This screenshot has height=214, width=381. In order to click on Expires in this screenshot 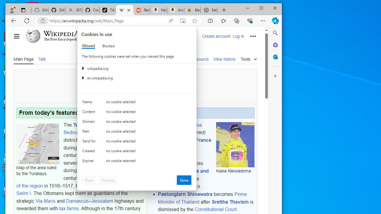, I will do `click(90, 162)`.